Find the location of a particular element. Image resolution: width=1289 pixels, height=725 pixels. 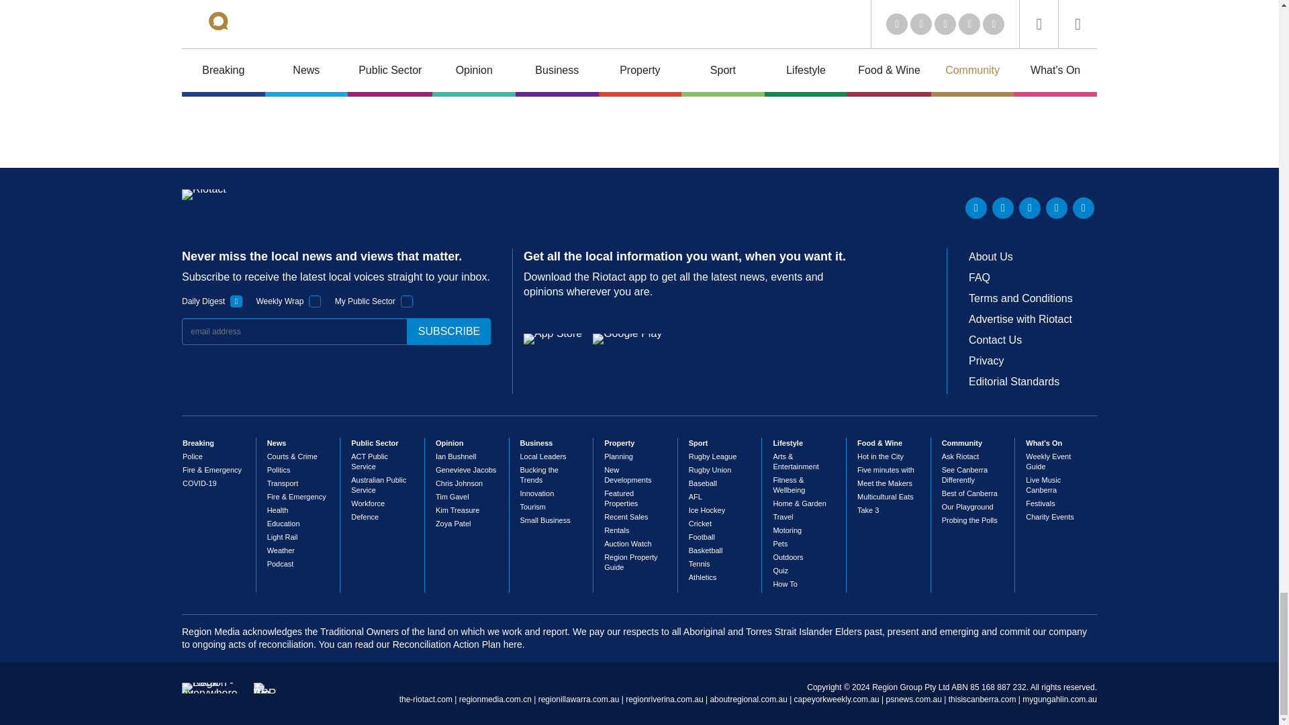

subscribe is located at coordinates (448, 332).